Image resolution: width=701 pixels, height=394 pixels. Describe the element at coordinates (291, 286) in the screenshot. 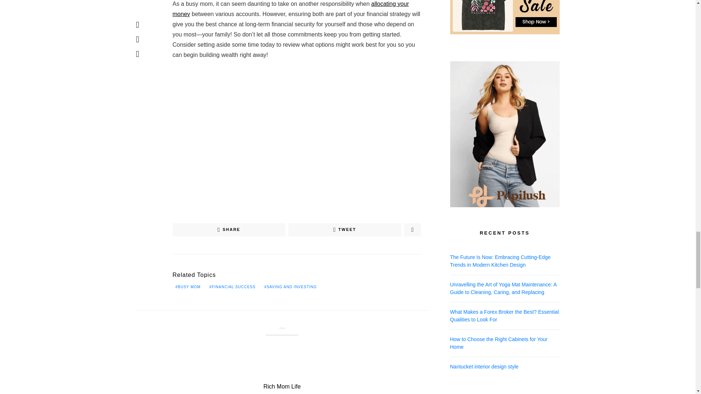

I see `SAVING AND INVESTING` at that location.